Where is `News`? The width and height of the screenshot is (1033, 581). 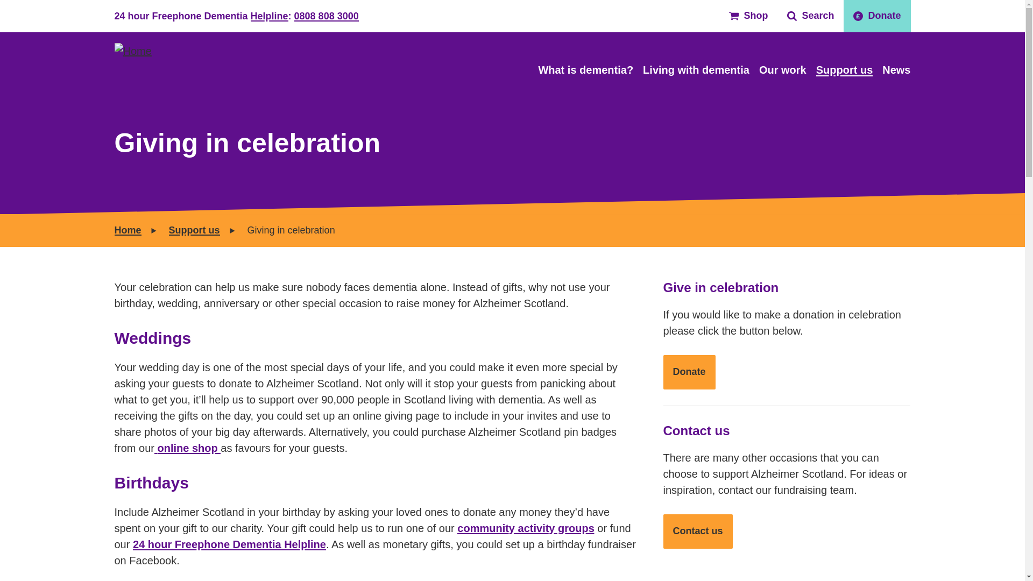
News is located at coordinates (896, 70).